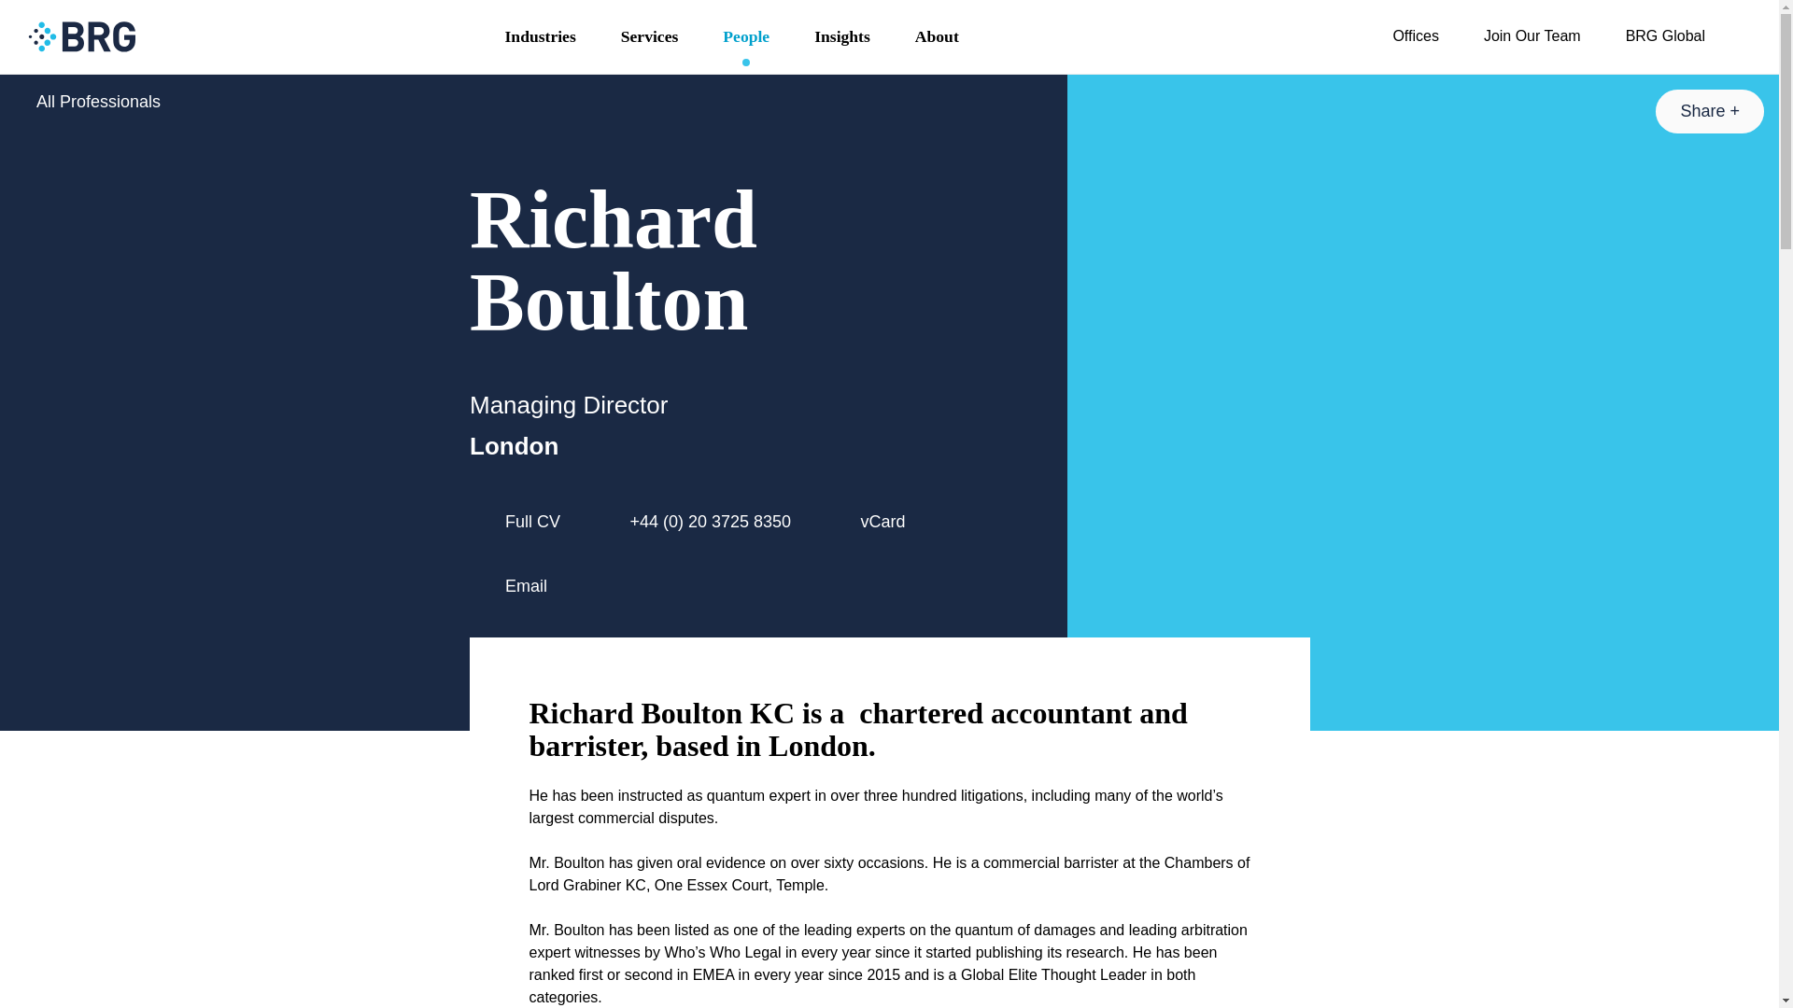  I want to click on Join Our Team, so click(1532, 36).